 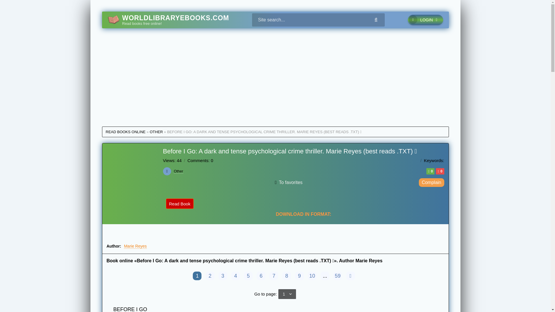 What do you see at coordinates (273, 276) in the screenshot?
I see `7` at bounding box center [273, 276].